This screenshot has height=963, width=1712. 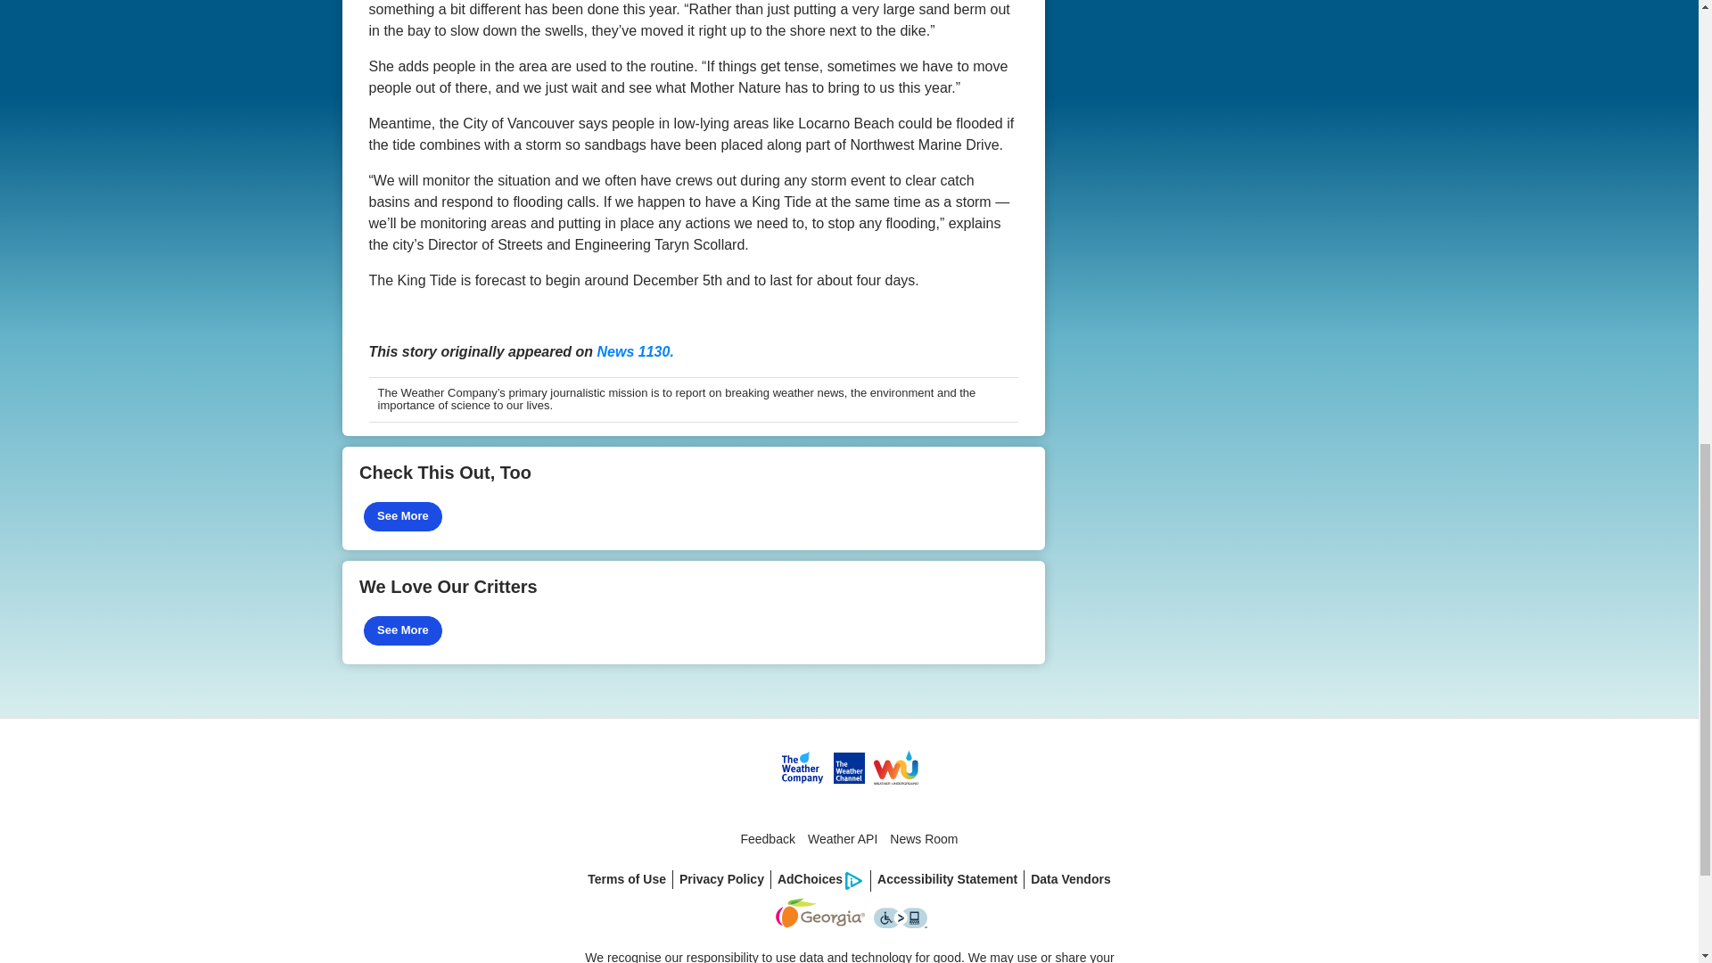 What do you see at coordinates (767, 838) in the screenshot?
I see `Feedback` at bounding box center [767, 838].